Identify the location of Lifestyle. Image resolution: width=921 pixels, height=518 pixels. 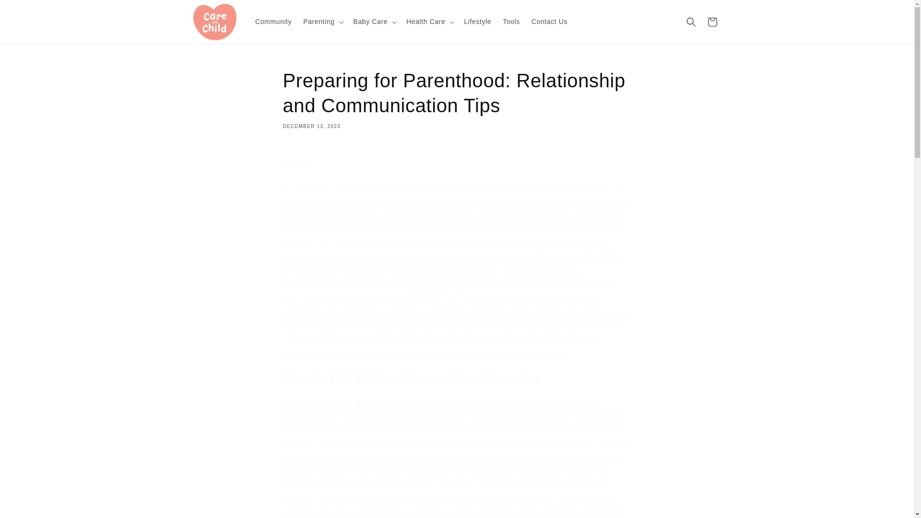
(477, 21).